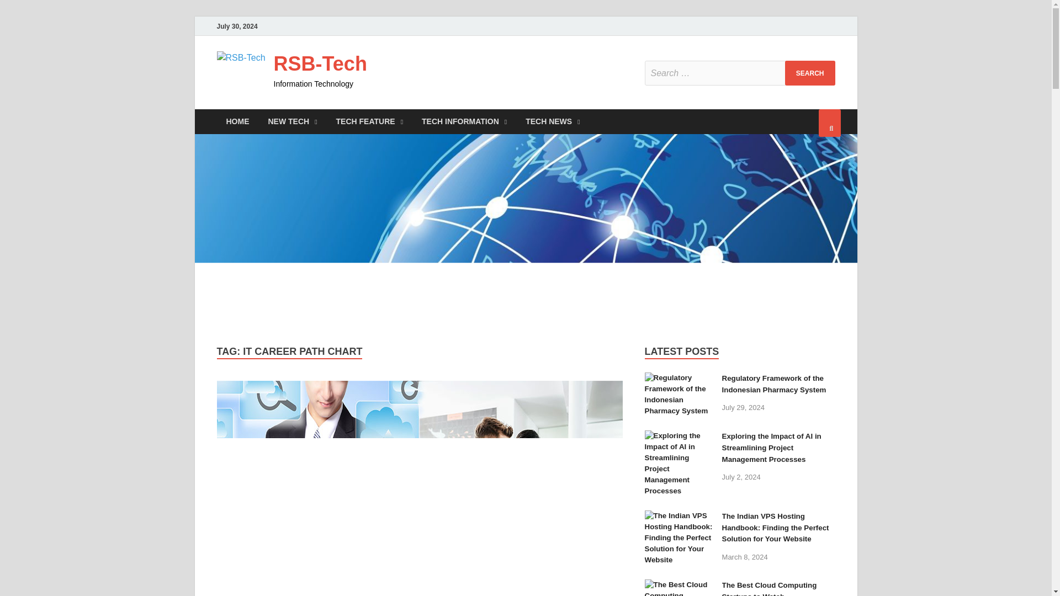  What do you see at coordinates (553, 121) in the screenshot?
I see `TECH NEWS` at bounding box center [553, 121].